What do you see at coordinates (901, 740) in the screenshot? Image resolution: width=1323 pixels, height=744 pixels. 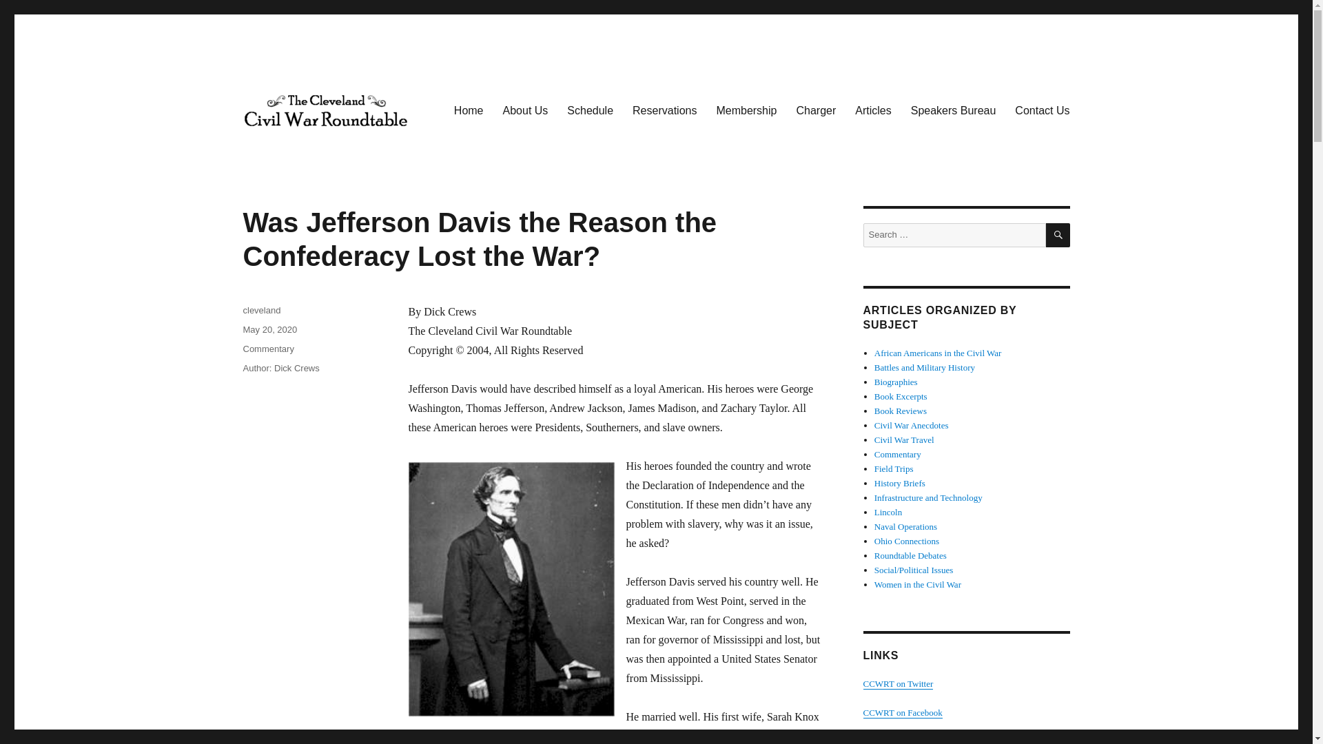 I see `CCWRT on YouTube` at bounding box center [901, 740].